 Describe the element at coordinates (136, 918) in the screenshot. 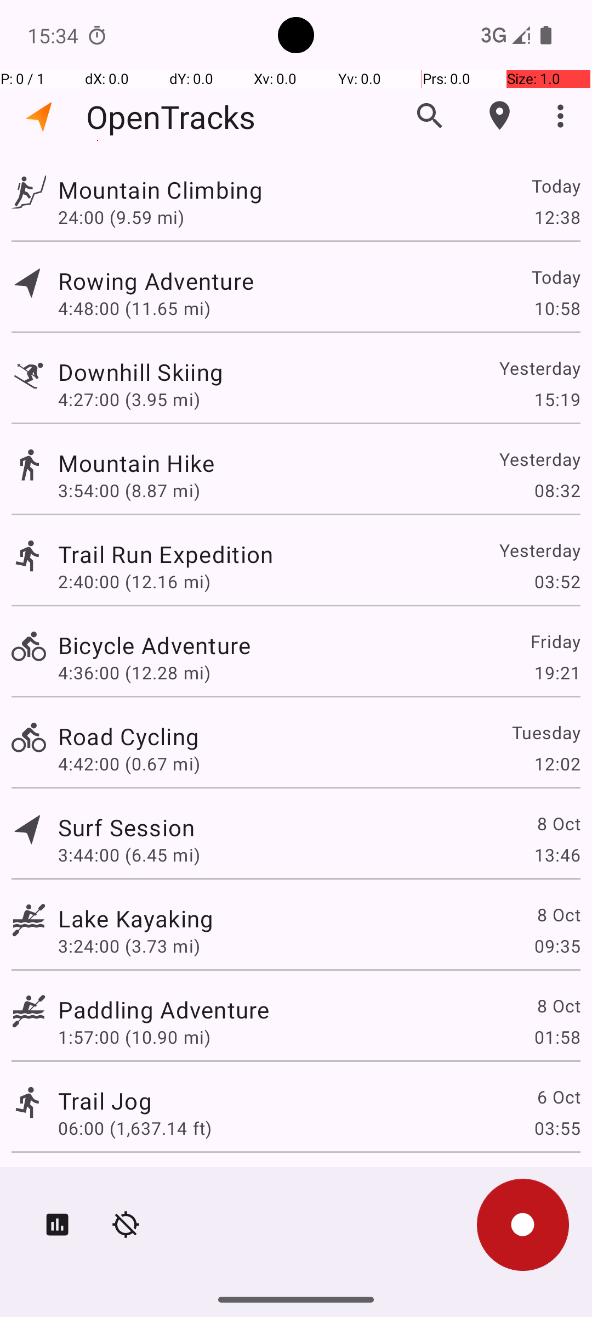

I see `Lake Kayaking` at that location.